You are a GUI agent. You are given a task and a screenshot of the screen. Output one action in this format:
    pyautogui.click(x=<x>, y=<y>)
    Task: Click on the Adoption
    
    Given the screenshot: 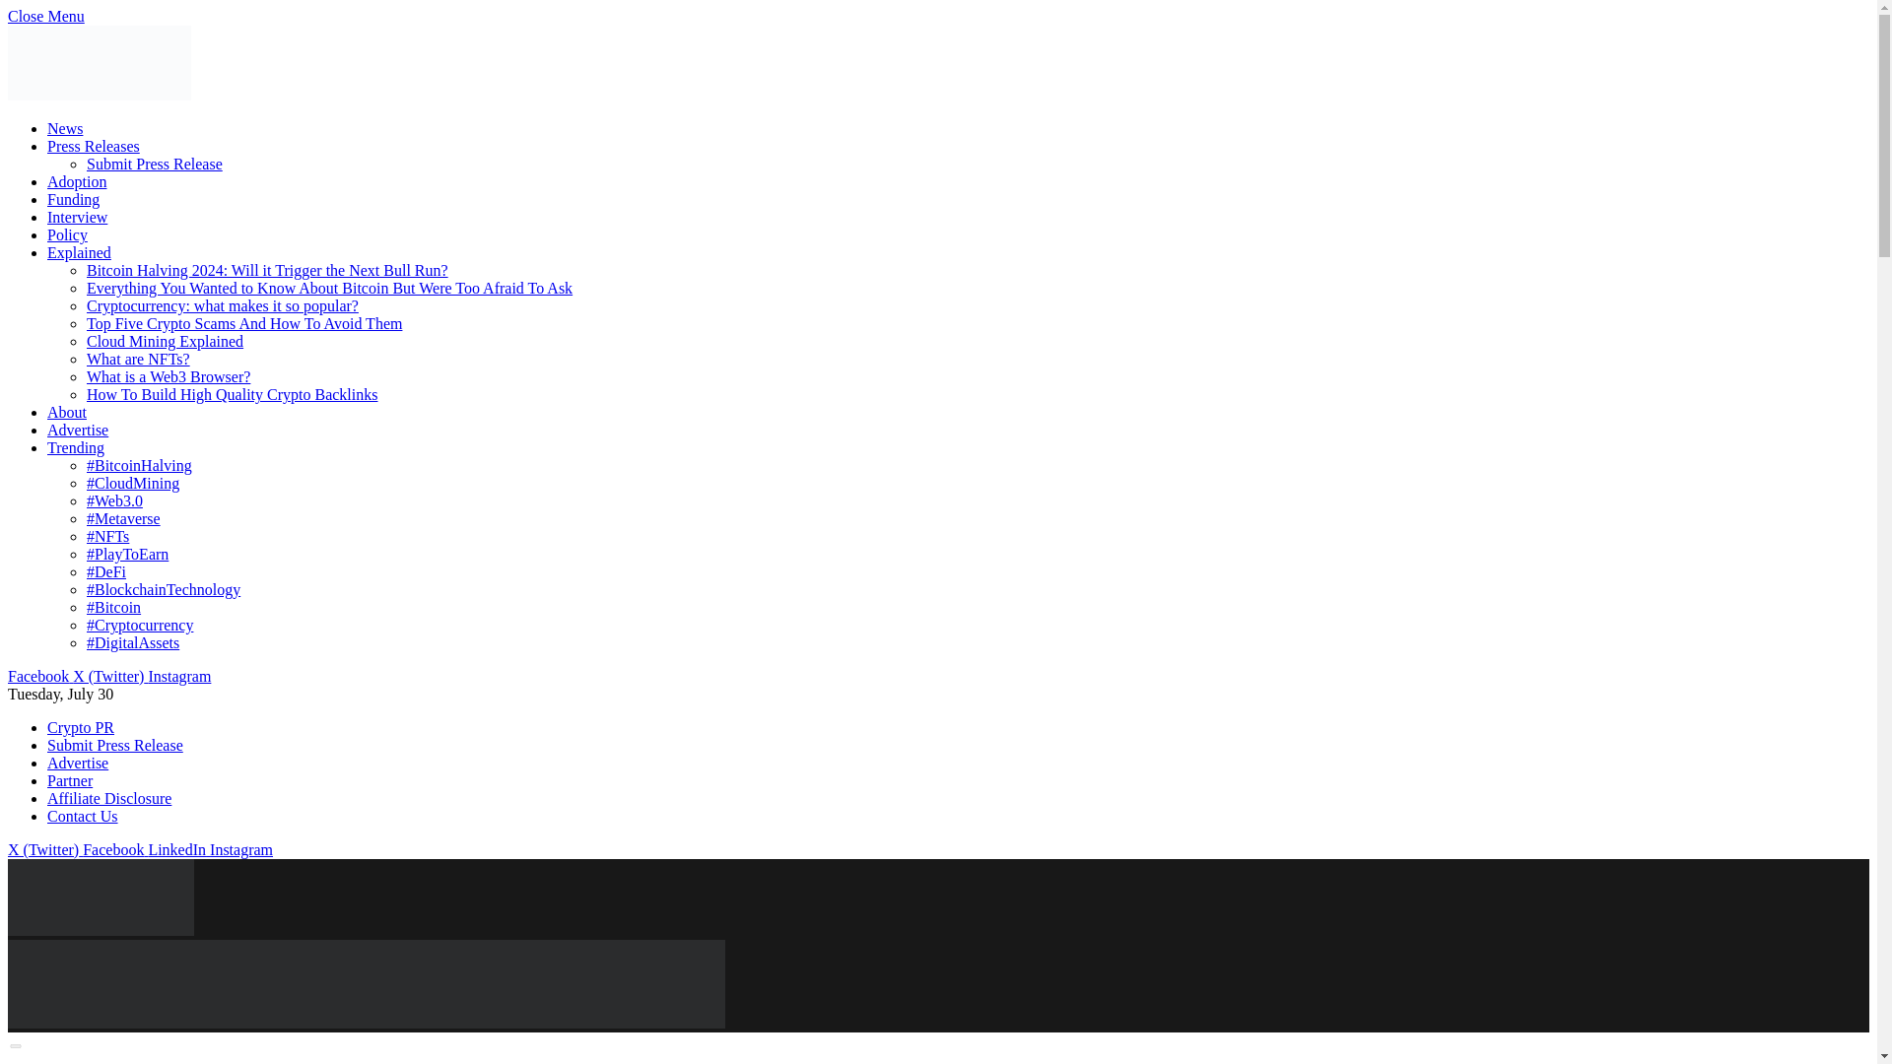 What is the action you would take?
    pyautogui.click(x=77, y=181)
    